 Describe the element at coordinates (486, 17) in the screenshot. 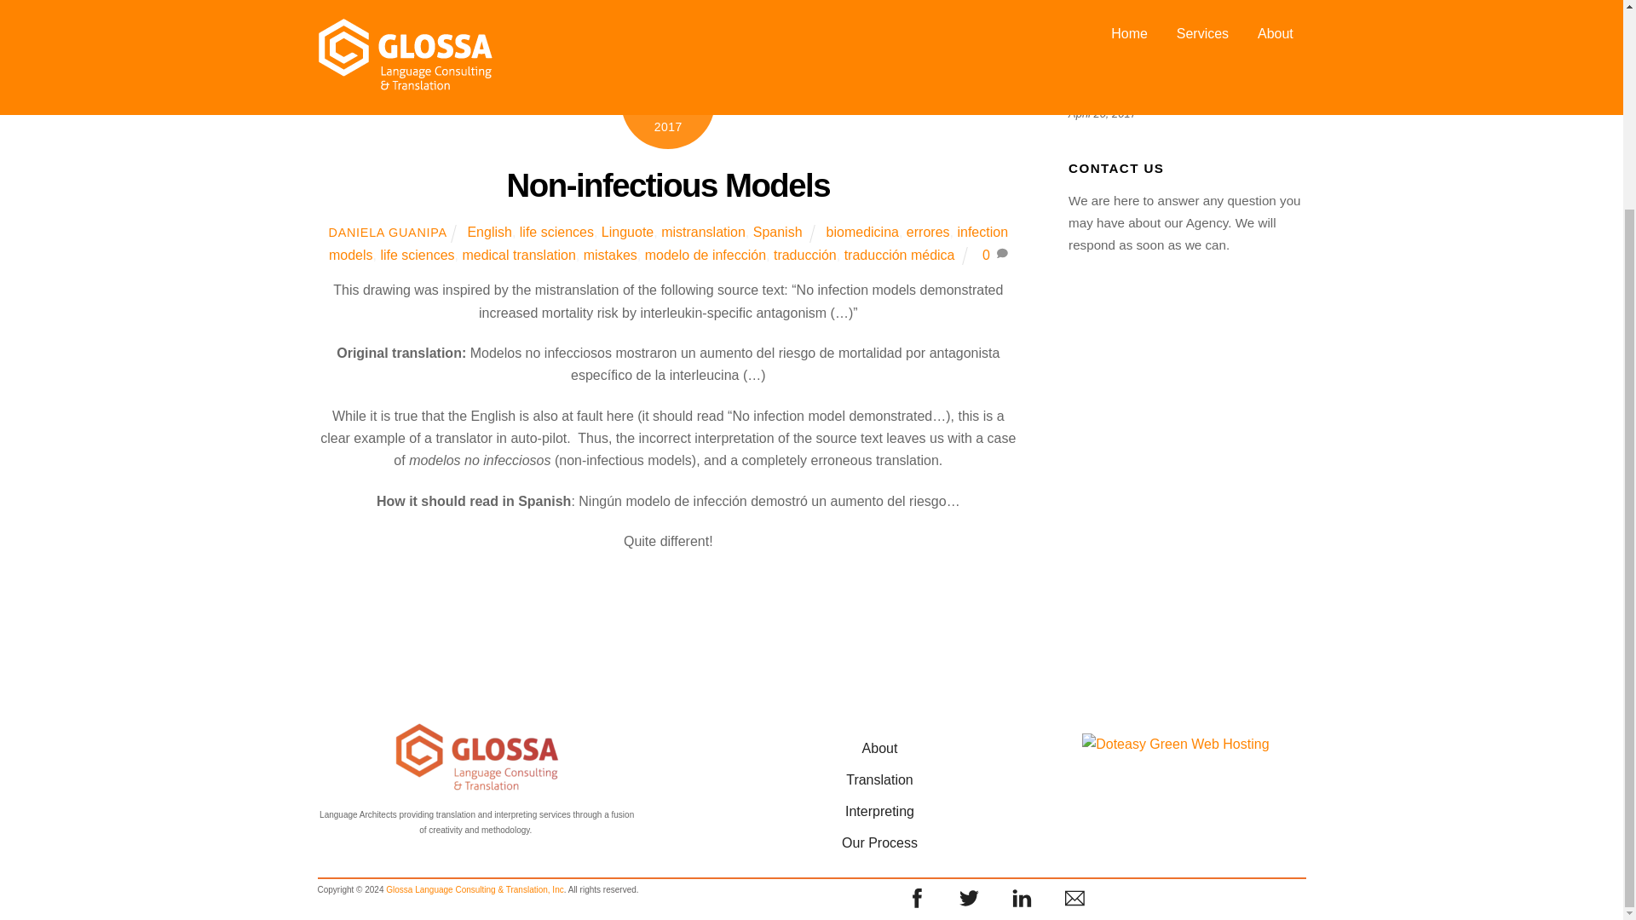

I see `ENGLISH` at that location.